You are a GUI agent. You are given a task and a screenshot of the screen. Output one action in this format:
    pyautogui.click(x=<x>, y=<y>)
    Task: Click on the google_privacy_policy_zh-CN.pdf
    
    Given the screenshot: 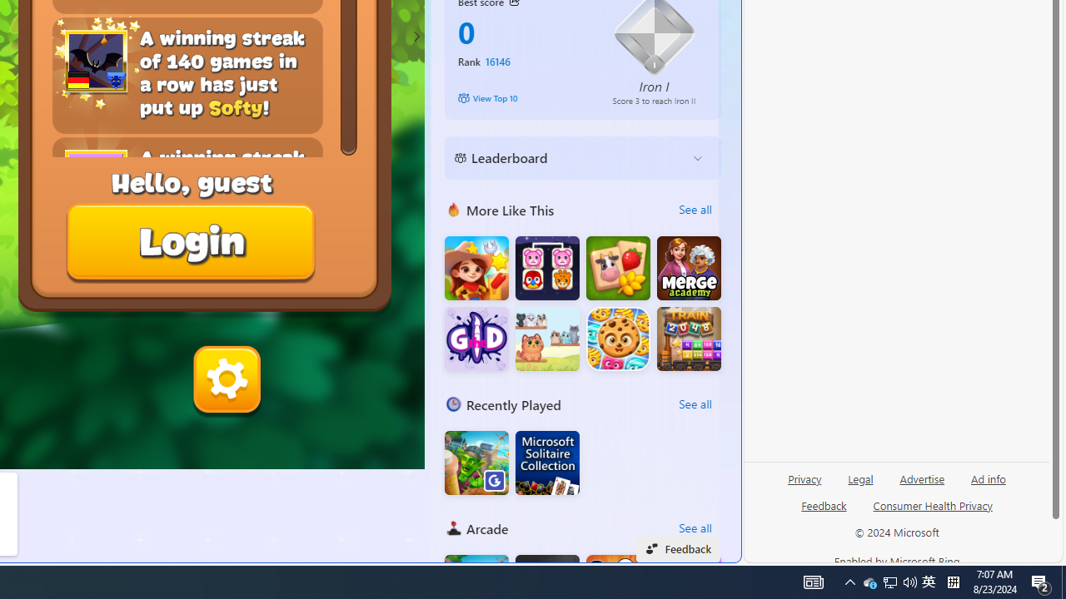 What is the action you would take?
    pyautogui.click(x=572, y=401)
    